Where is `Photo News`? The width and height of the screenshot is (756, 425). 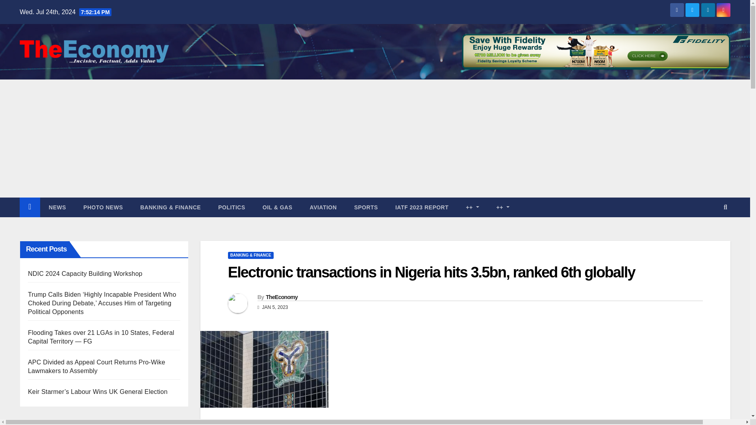 Photo News is located at coordinates (103, 207).